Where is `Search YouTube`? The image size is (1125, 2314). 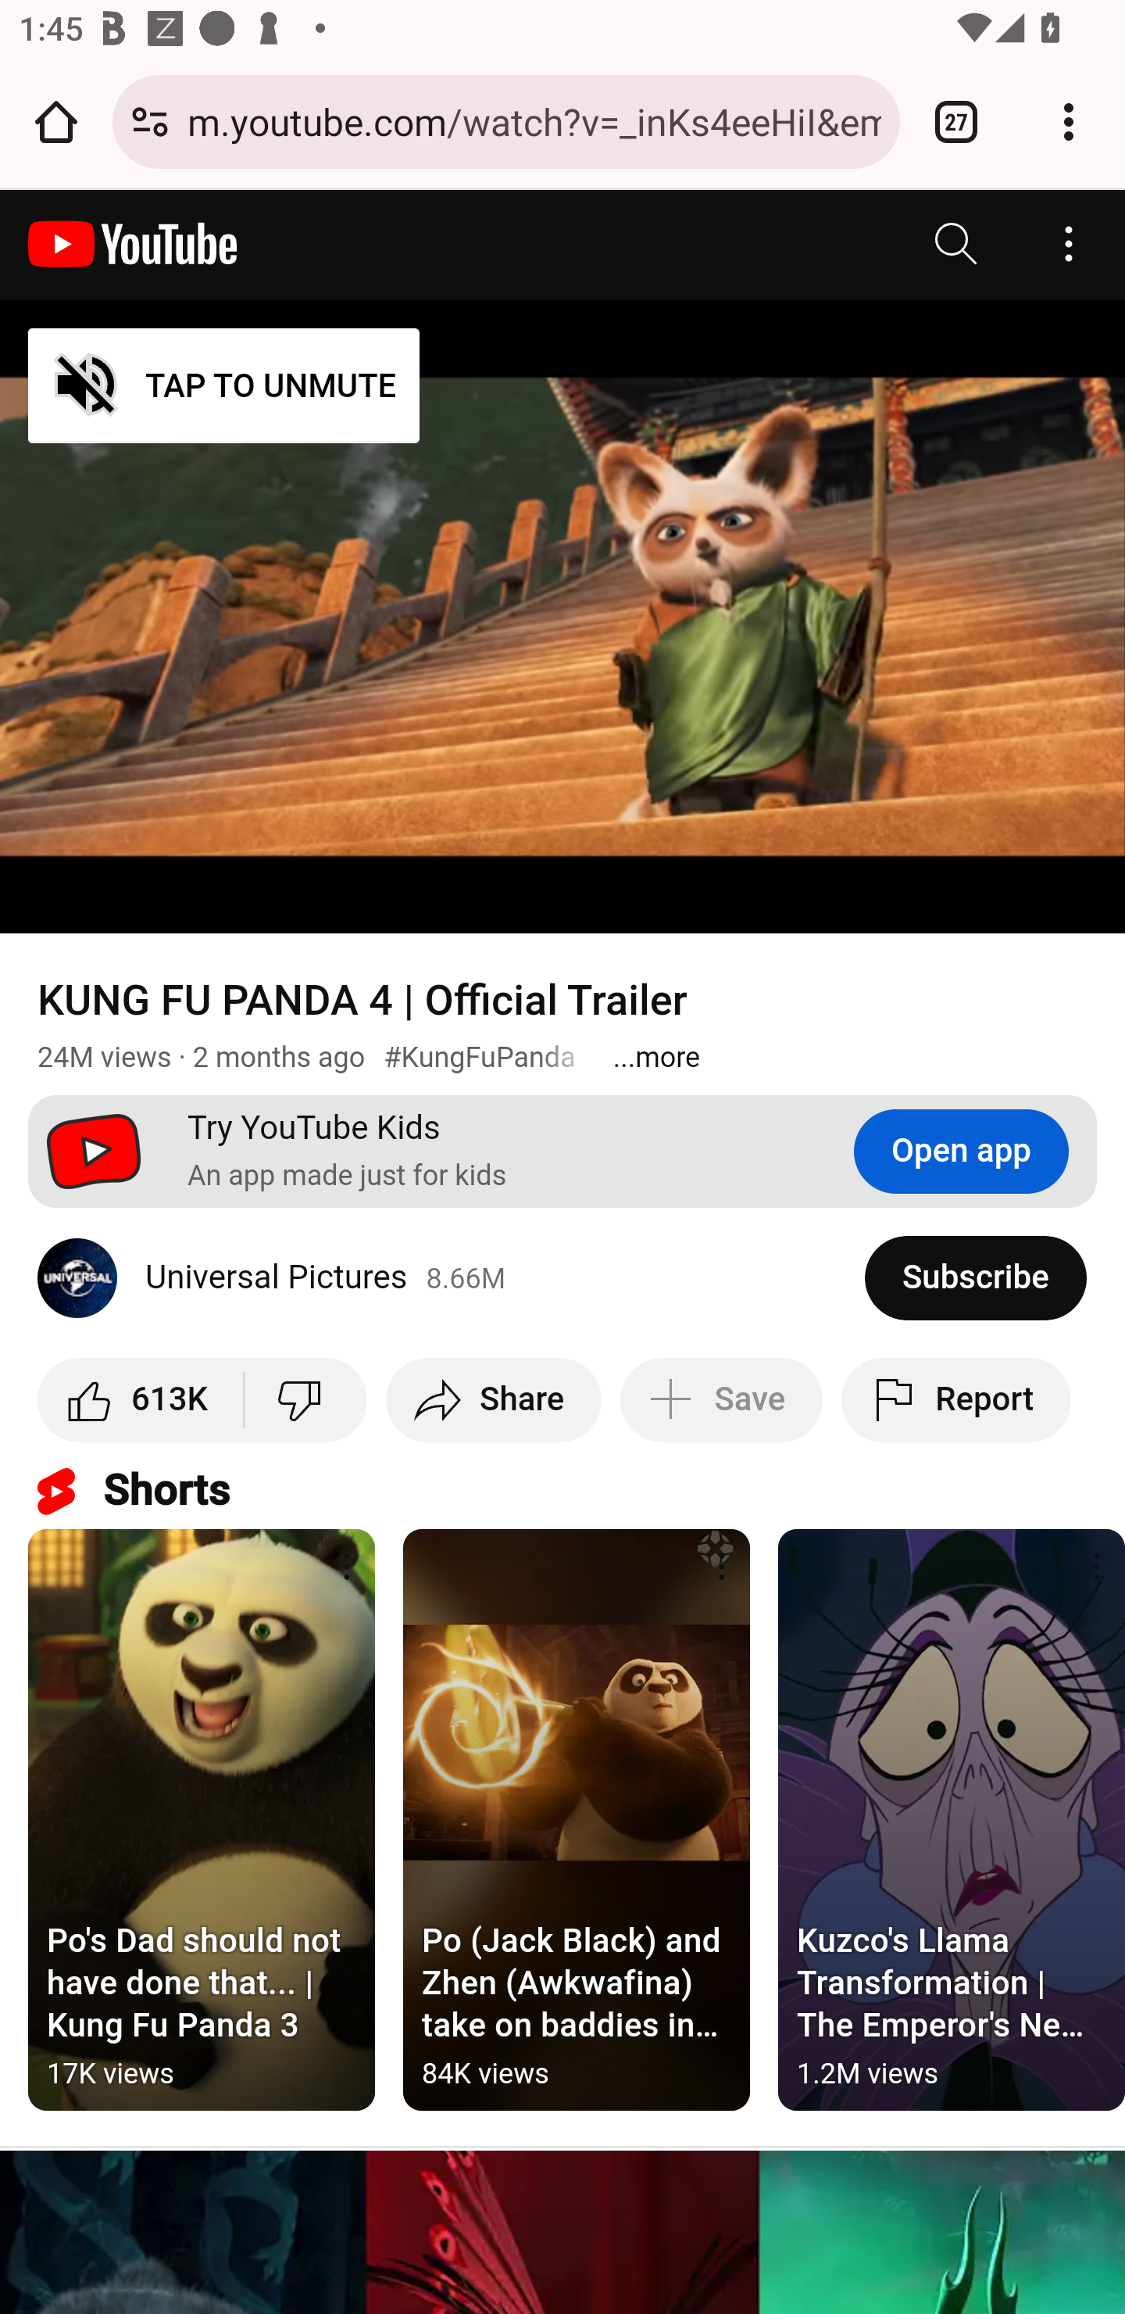 Search YouTube is located at coordinates (956, 244).